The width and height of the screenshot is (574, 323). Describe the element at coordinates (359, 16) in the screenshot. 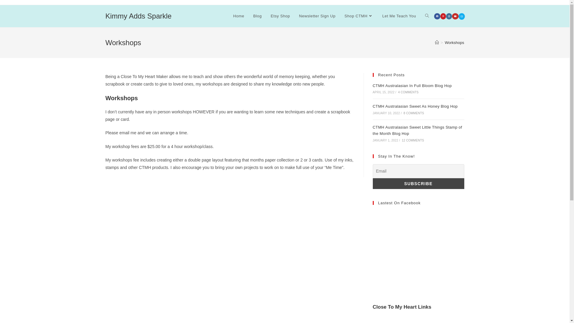

I see `Shop CTMH` at that location.